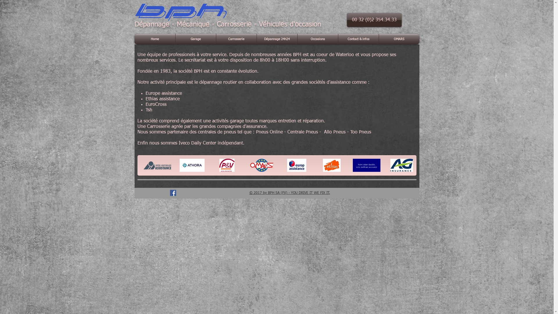 The image size is (558, 314). Describe the element at coordinates (151, 193) in the screenshot. I see `Bouton J'aime Facebook` at that location.